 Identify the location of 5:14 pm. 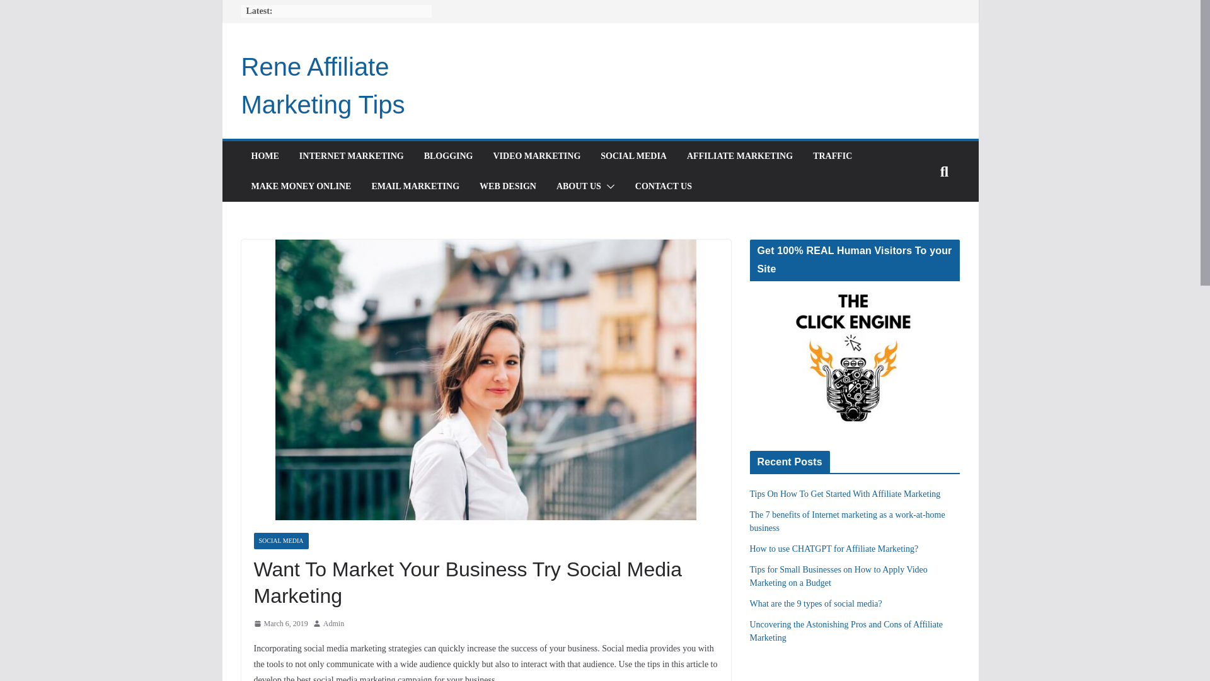
(280, 624).